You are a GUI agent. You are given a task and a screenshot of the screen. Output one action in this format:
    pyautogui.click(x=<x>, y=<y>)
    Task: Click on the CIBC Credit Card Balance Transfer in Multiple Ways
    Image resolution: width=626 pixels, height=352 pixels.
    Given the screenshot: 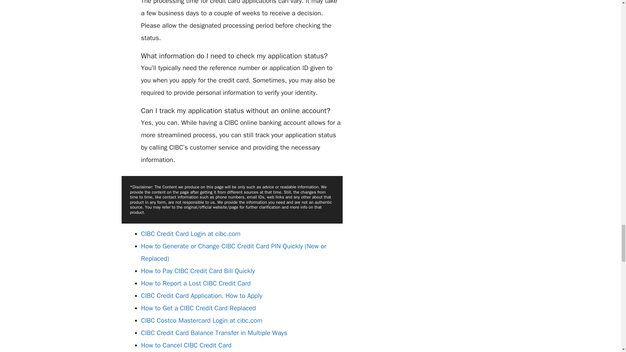 What is the action you would take?
    pyautogui.click(x=214, y=332)
    